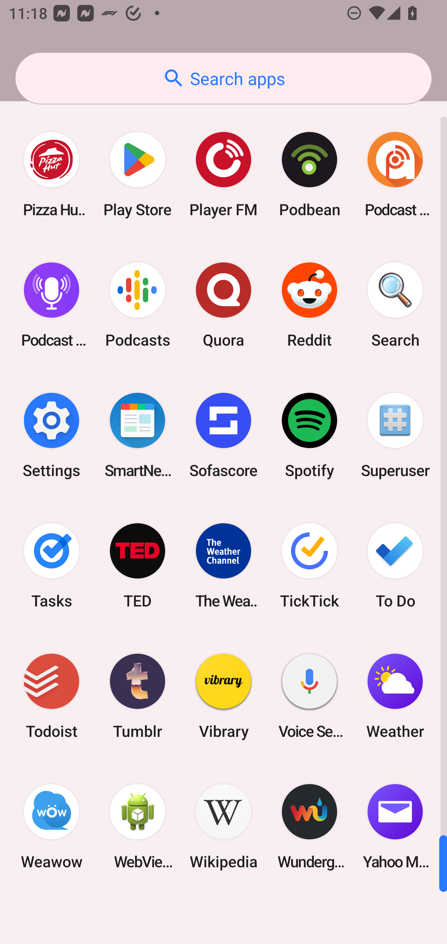  What do you see at coordinates (223, 175) in the screenshot?
I see `Player FM` at bounding box center [223, 175].